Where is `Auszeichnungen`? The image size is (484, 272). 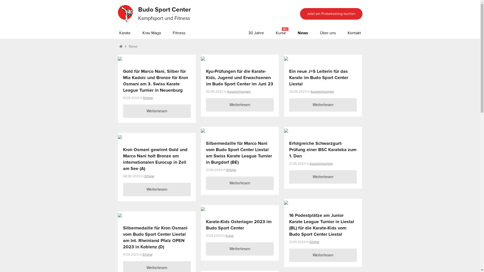 Auszeichnungen is located at coordinates (322, 92).